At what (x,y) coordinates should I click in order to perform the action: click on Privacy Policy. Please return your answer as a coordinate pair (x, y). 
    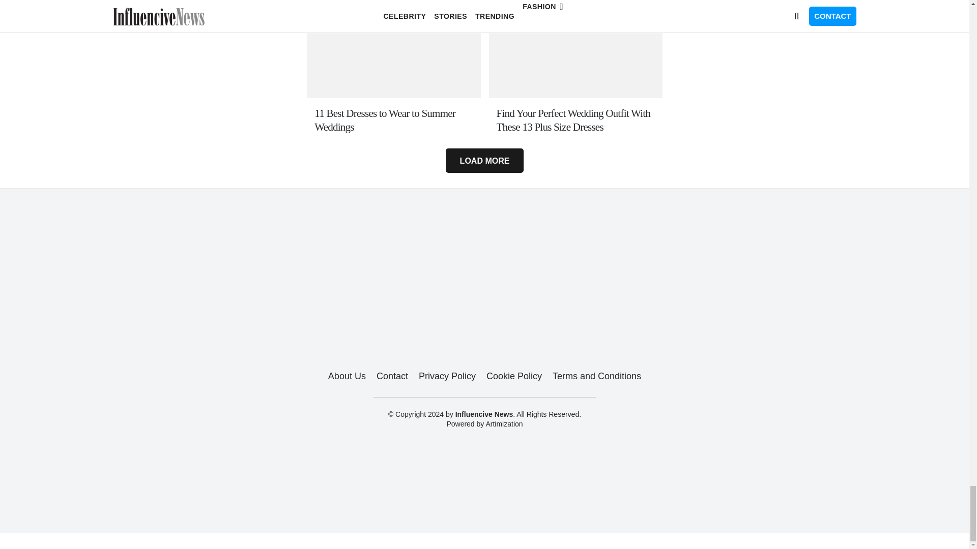
    Looking at the image, I should click on (447, 376).